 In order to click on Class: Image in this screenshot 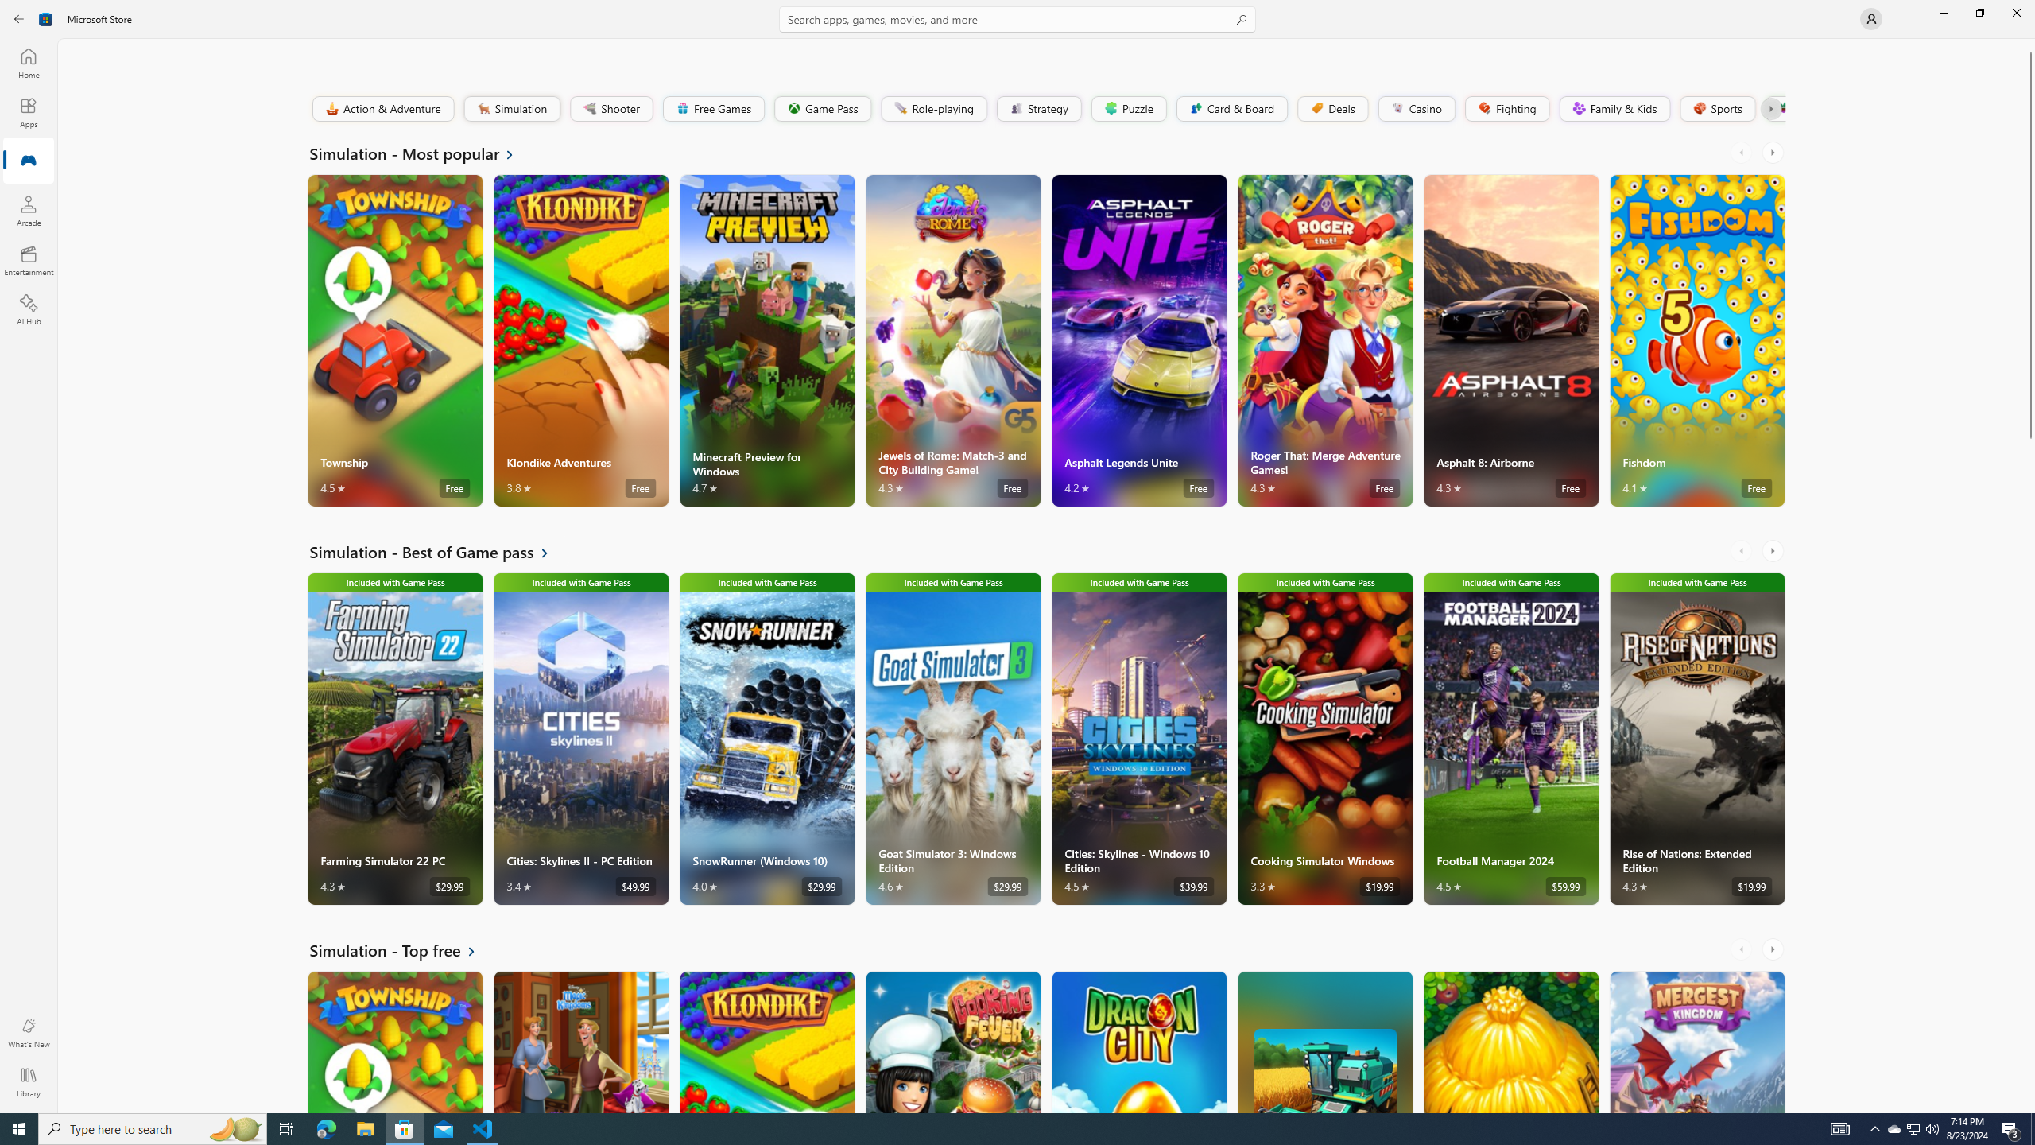, I will do `click(1781, 108)`.